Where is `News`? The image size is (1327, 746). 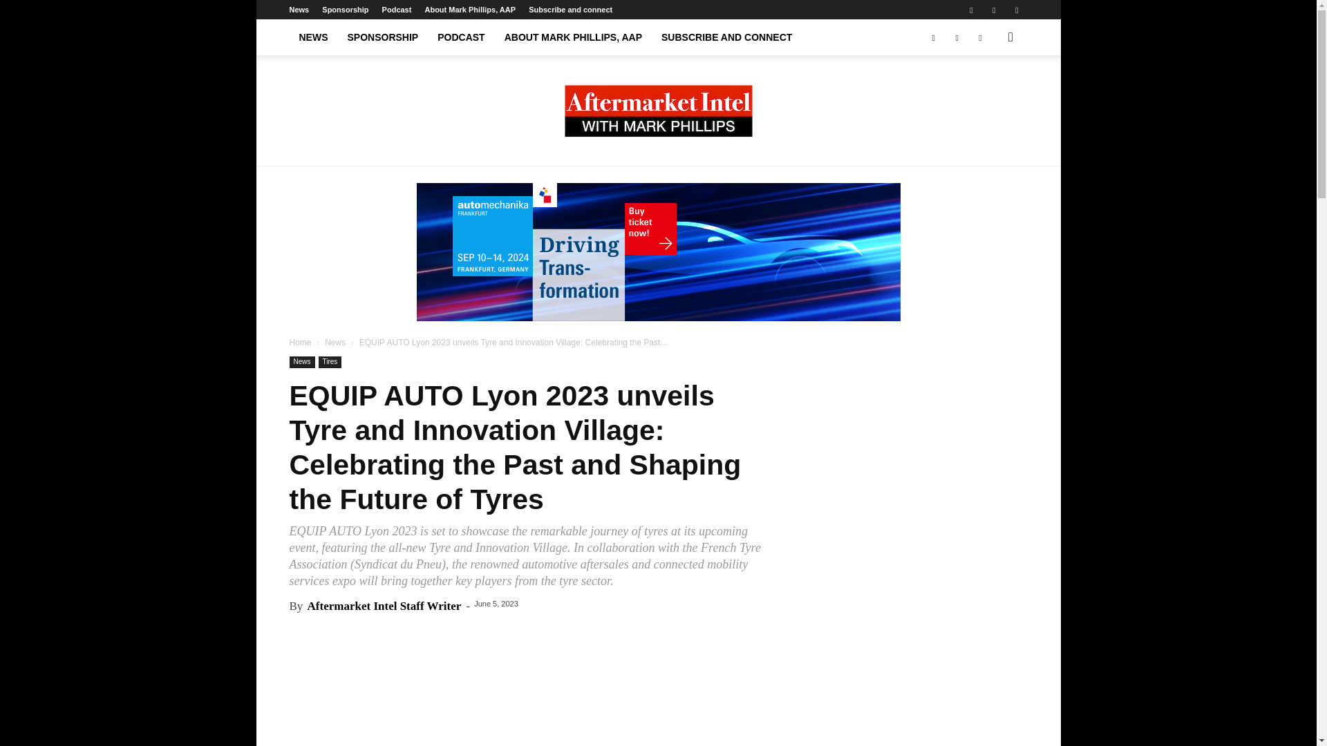 News is located at coordinates (299, 10).